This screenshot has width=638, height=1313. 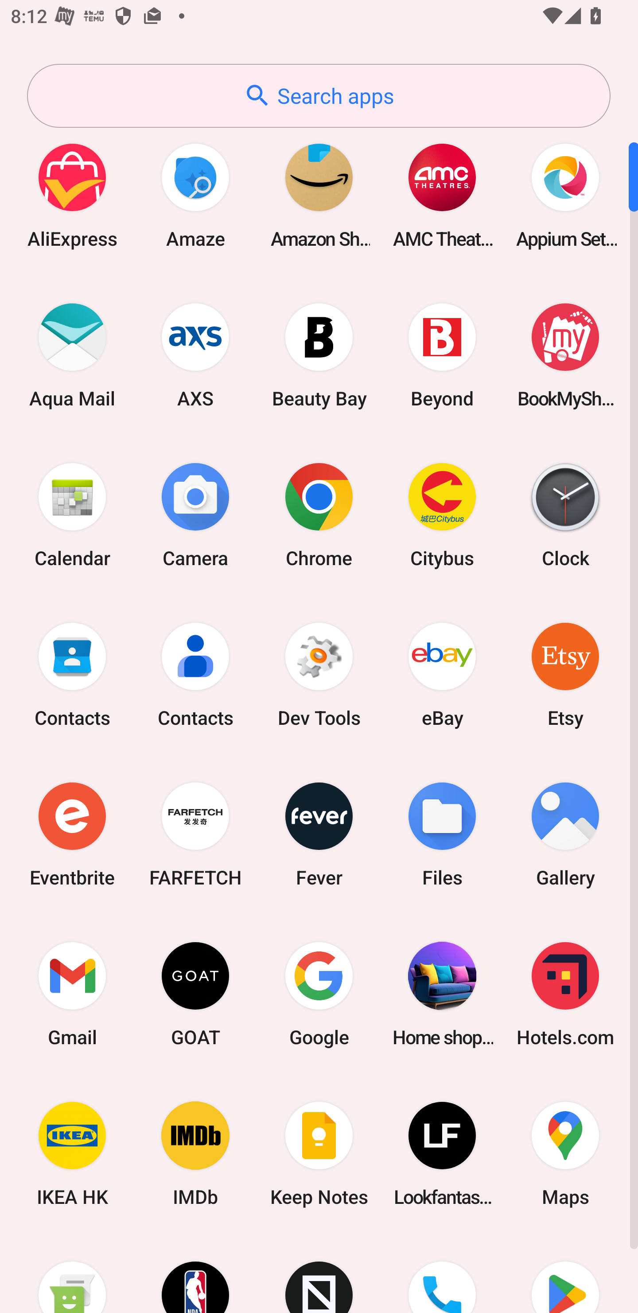 What do you see at coordinates (565, 1274) in the screenshot?
I see `Play Store` at bounding box center [565, 1274].